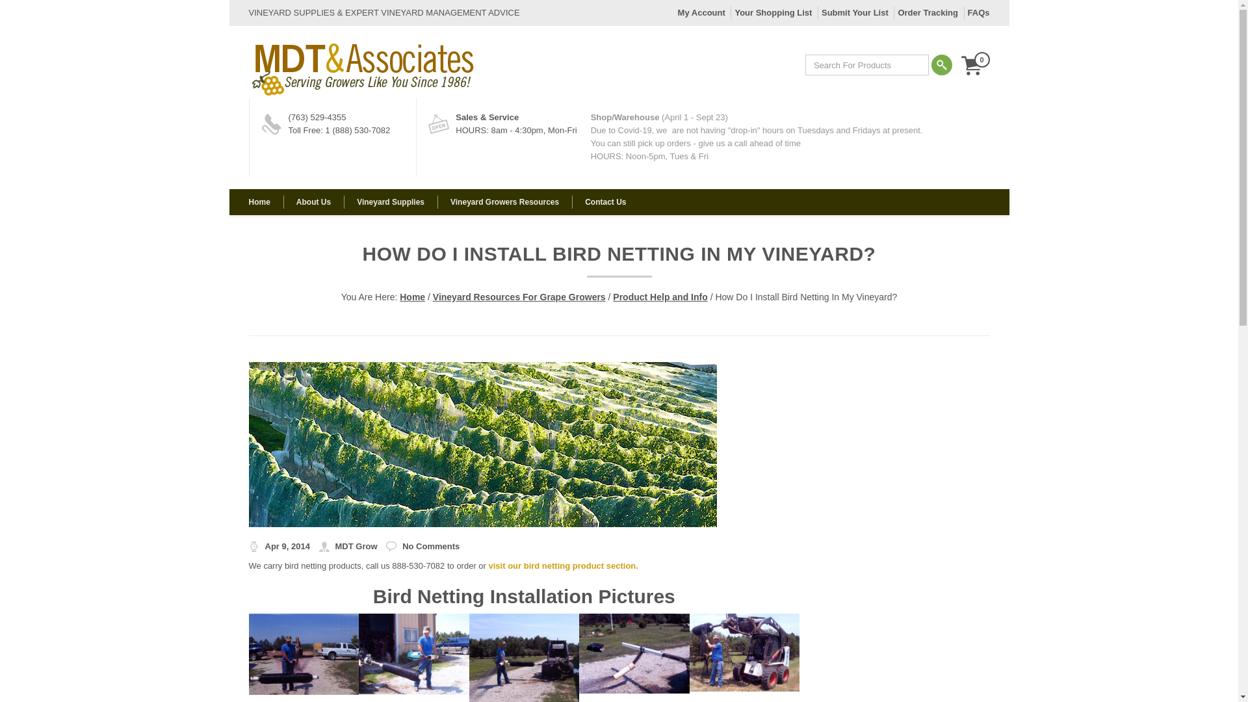 Image resolution: width=1248 pixels, height=702 pixels. What do you see at coordinates (413, 653) in the screenshot?
I see `birdnets2` at bounding box center [413, 653].